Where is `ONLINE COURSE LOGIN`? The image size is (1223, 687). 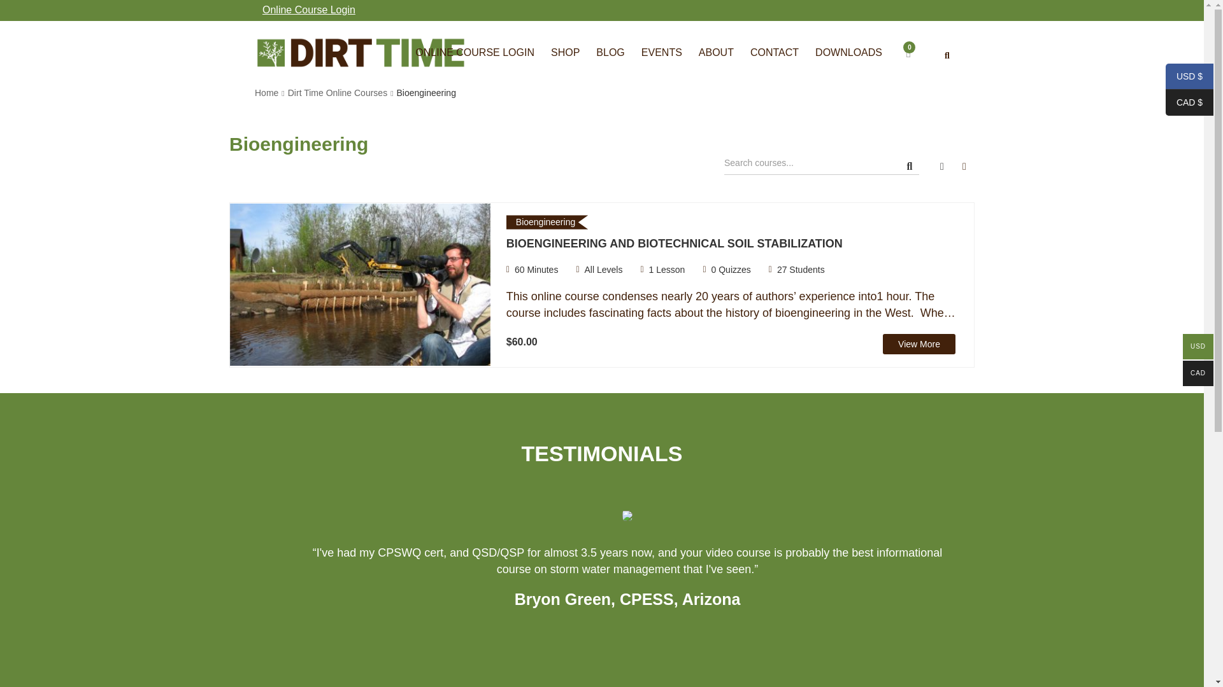 ONLINE COURSE LOGIN is located at coordinates (475, 52).